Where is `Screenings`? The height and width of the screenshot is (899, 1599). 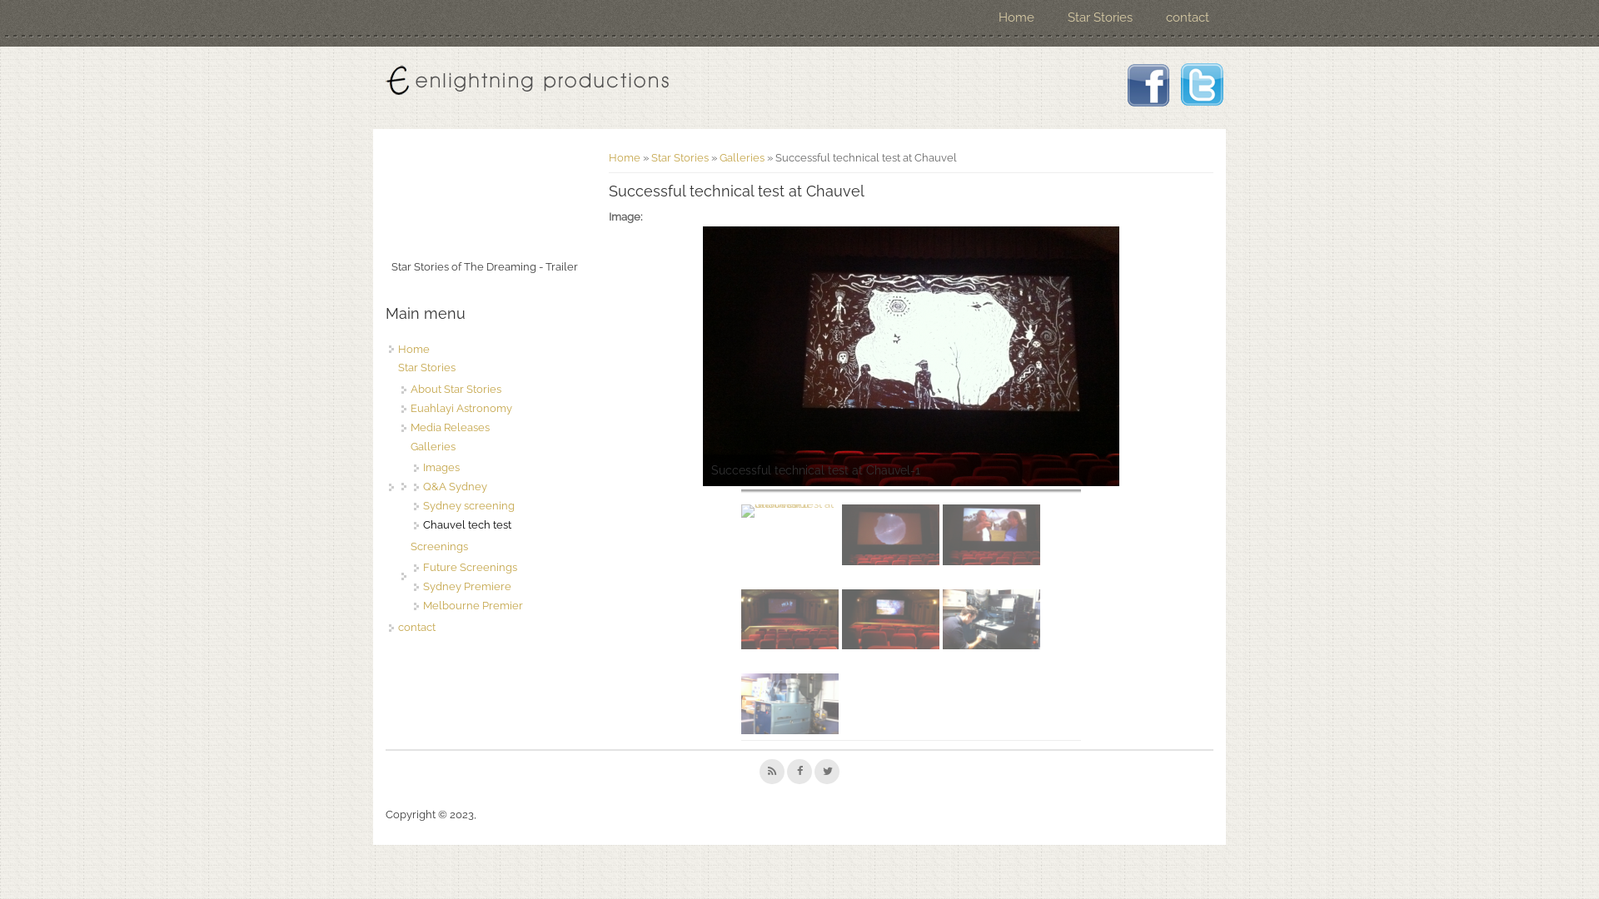
Screenings is located at coordinates (440, 546).